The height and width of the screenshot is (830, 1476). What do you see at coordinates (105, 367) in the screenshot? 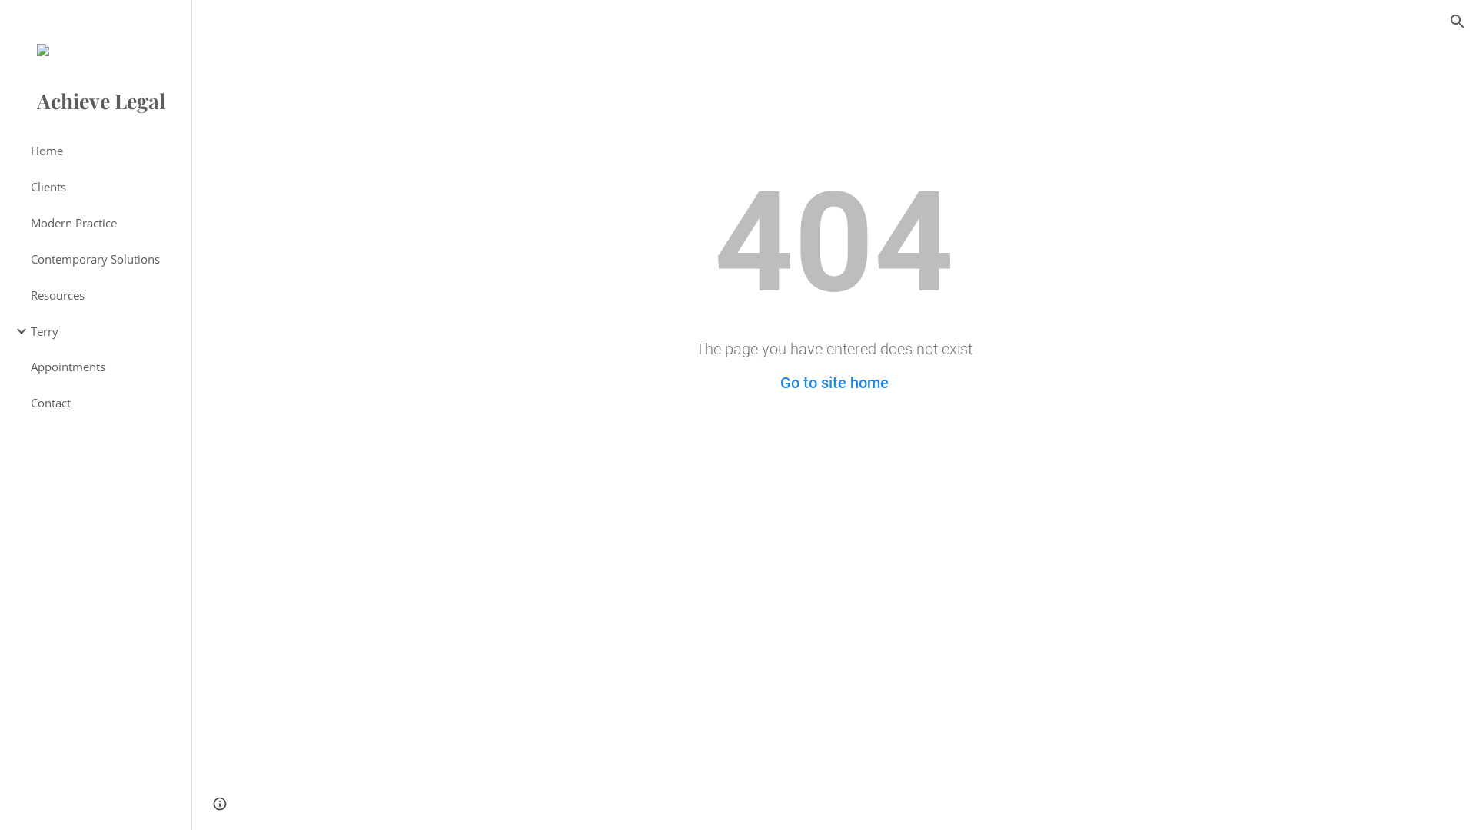
I see `Appointments` at bounding box center [105, 367].